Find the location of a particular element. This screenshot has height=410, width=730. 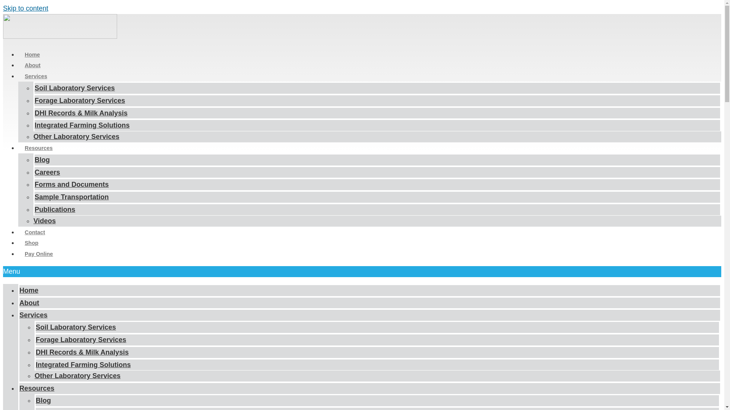

Home is located at coordinates (32, 55).